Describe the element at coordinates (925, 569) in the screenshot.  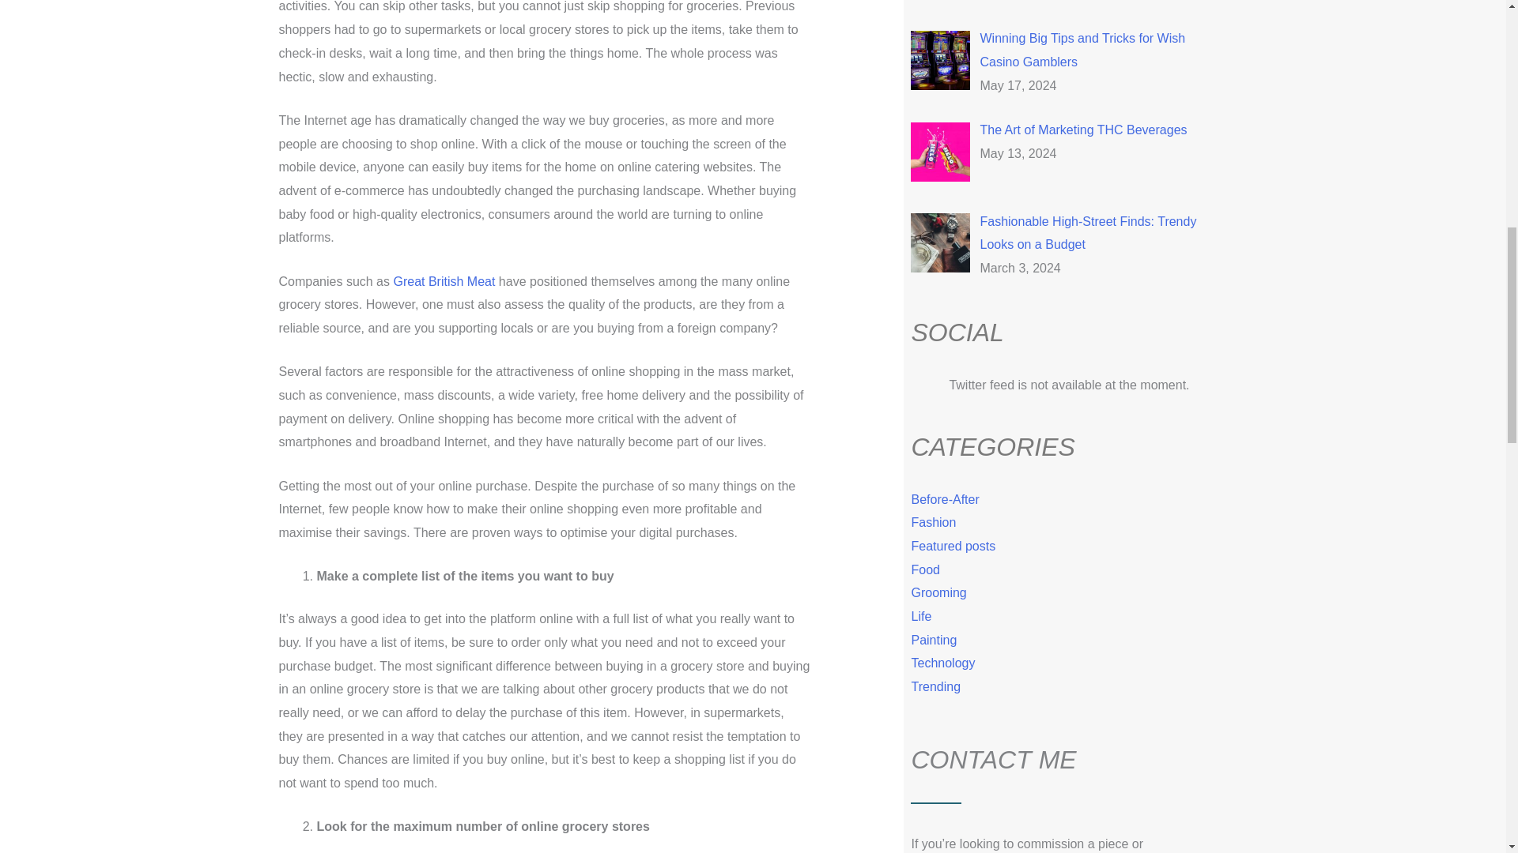
I see `Food` at that location.